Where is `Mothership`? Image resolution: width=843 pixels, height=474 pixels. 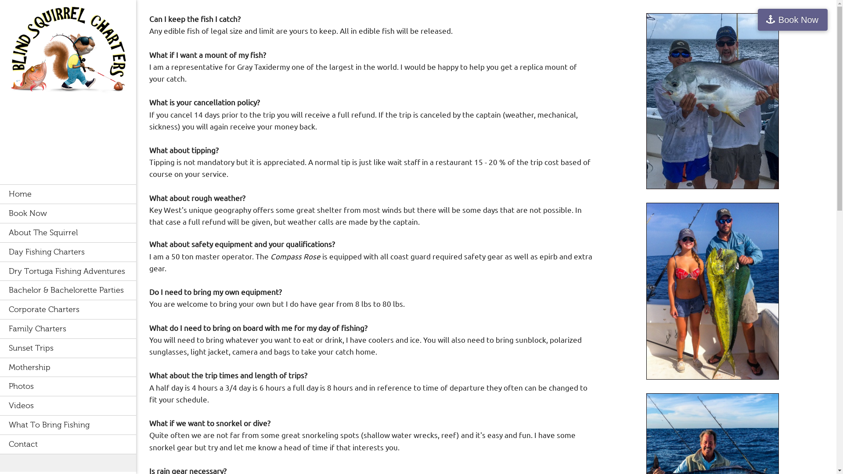 Mothership is located at coordinates (68, 367).